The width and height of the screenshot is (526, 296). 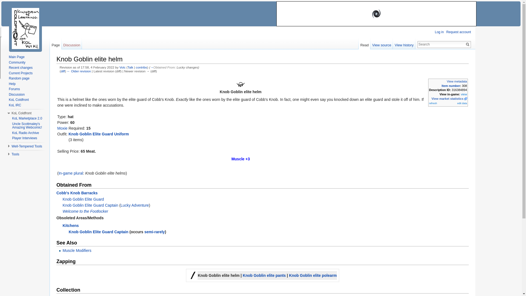 What do you see at coordinates (99, 134) in the screenshot?
I see `Knob Goblin Elite Guard Uniform` at bounding box center [99, 134].